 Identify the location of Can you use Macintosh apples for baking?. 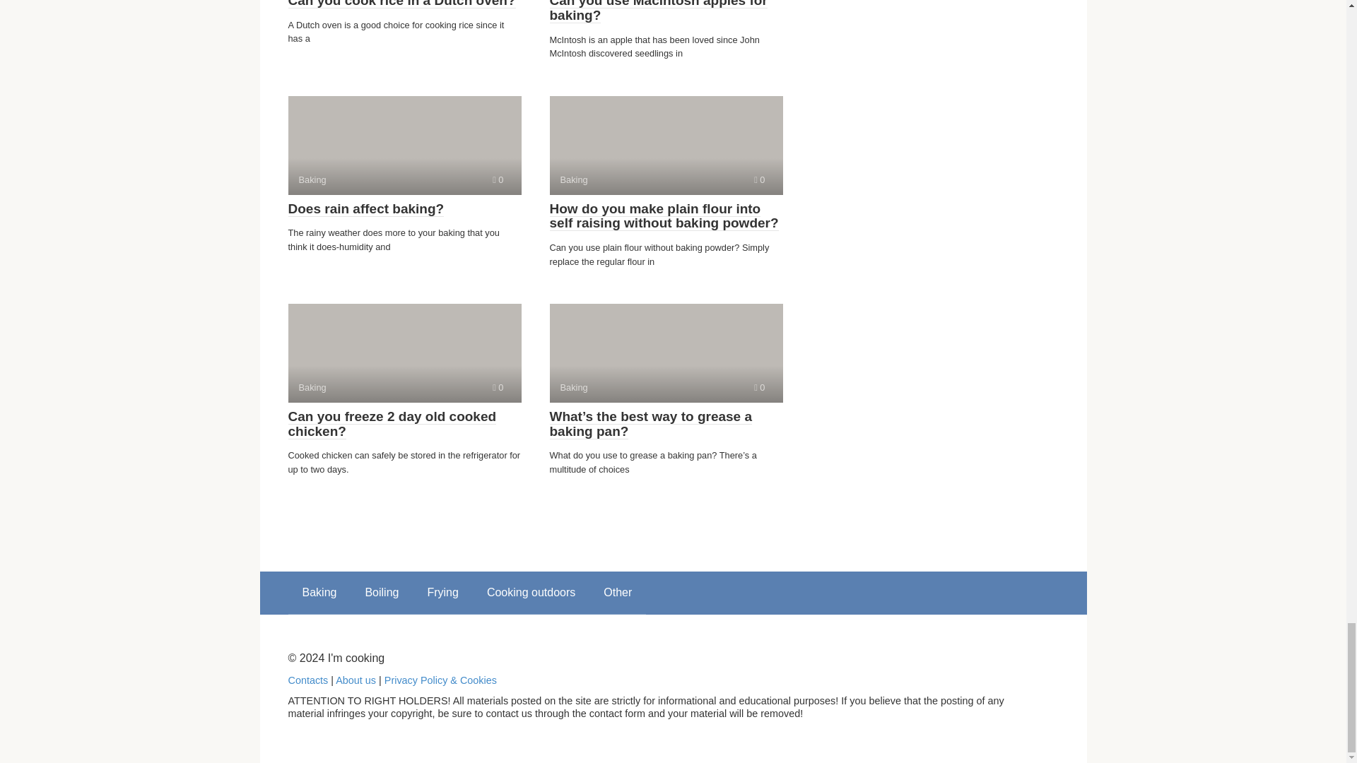
(404, 146).